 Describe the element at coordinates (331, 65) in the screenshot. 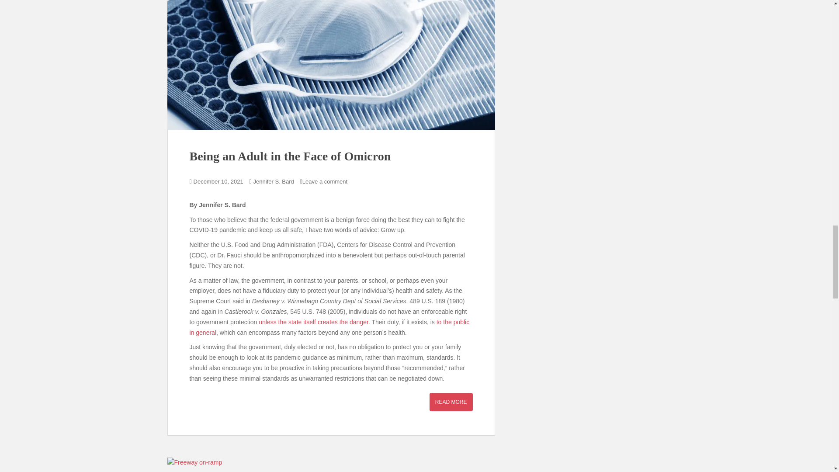

I see `Being an Adult in the Face of Omicron` at that location.